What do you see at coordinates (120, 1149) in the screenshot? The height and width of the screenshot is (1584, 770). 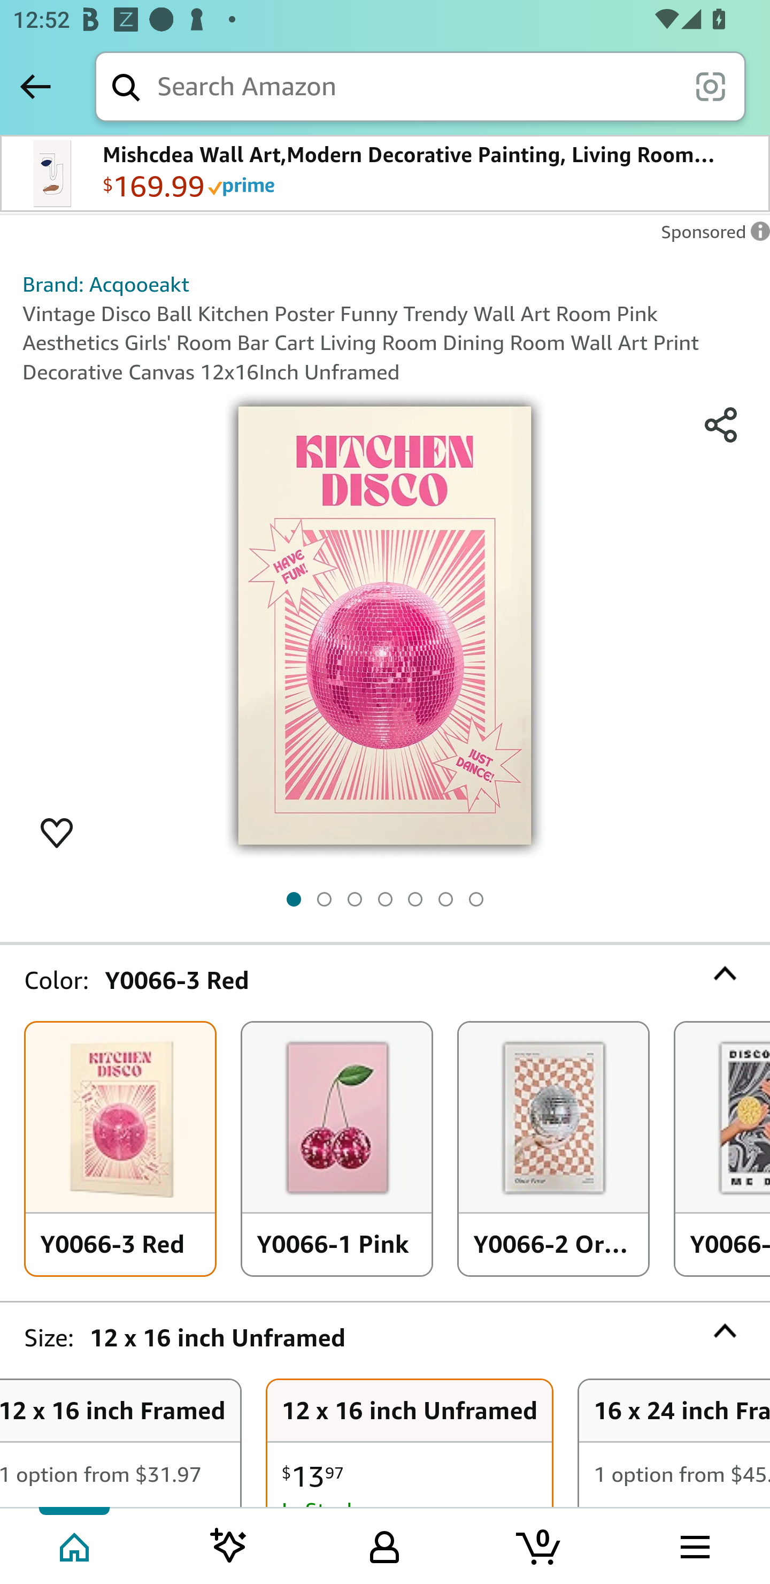 I see `Y0066-3 Red` at bounding box center [120, 1149].